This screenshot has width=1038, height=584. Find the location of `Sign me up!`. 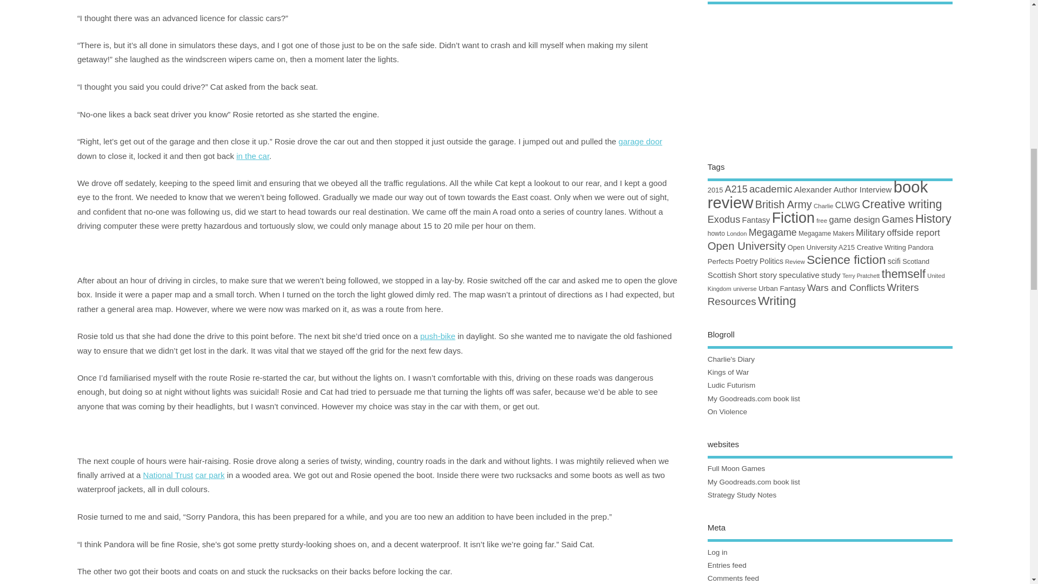

Sign me up! is located at coordinates (939, 141).